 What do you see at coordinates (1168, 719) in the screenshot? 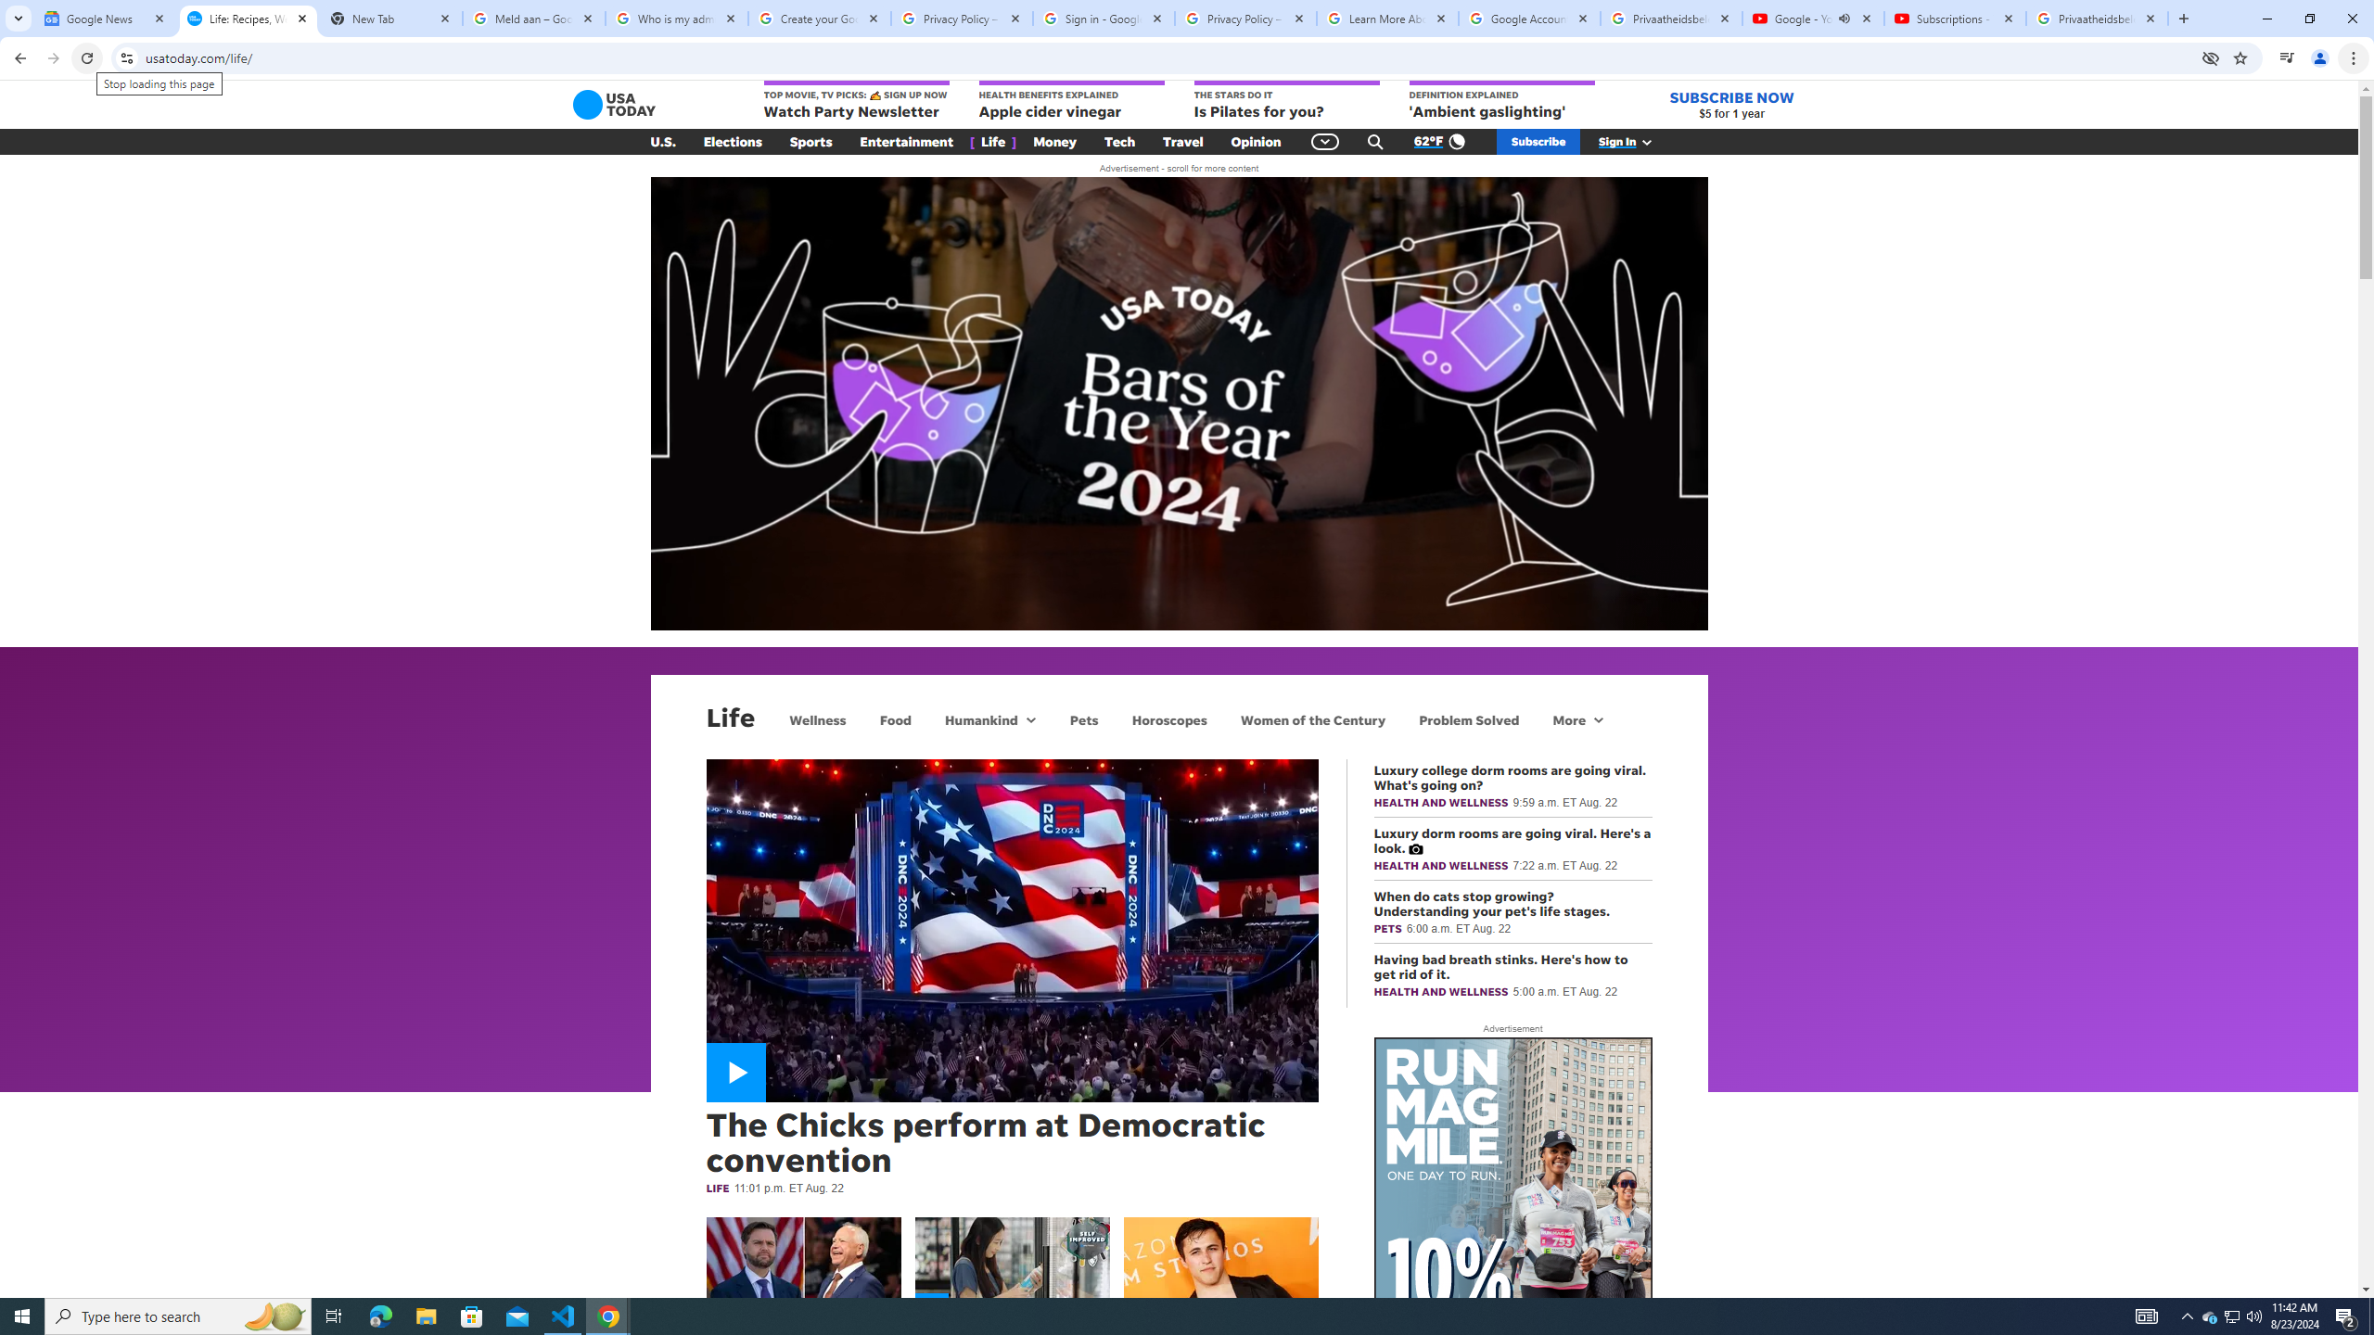
I see `Horoscopes` at bounding box center [1168, 719].